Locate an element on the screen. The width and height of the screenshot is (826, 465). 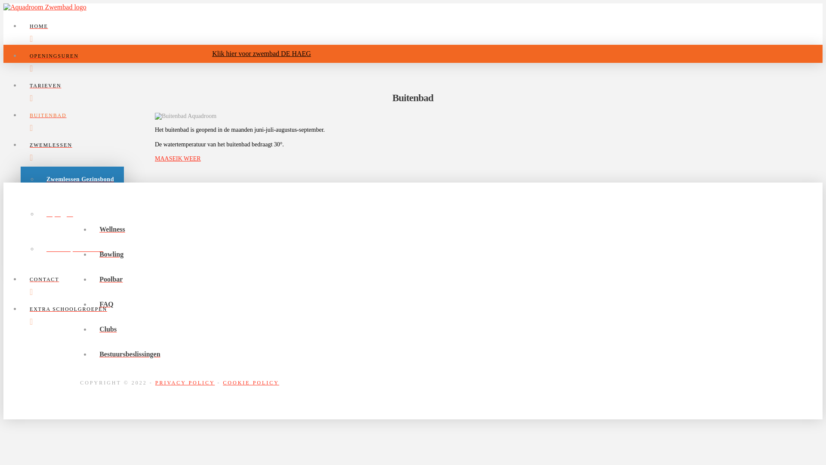
CONTACT is located at coordinates (270, 286).